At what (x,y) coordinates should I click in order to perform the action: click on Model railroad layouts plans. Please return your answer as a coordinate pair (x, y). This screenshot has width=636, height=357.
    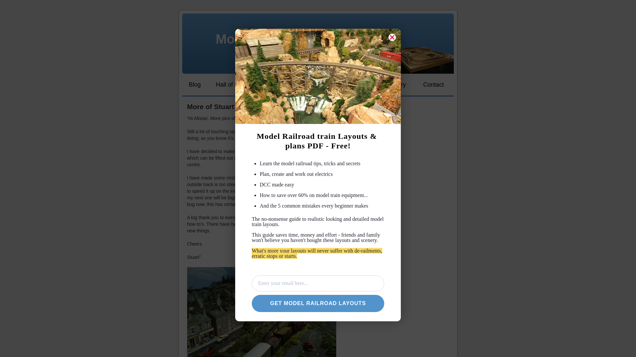
    Looking at the image, I should click on (305, 39).